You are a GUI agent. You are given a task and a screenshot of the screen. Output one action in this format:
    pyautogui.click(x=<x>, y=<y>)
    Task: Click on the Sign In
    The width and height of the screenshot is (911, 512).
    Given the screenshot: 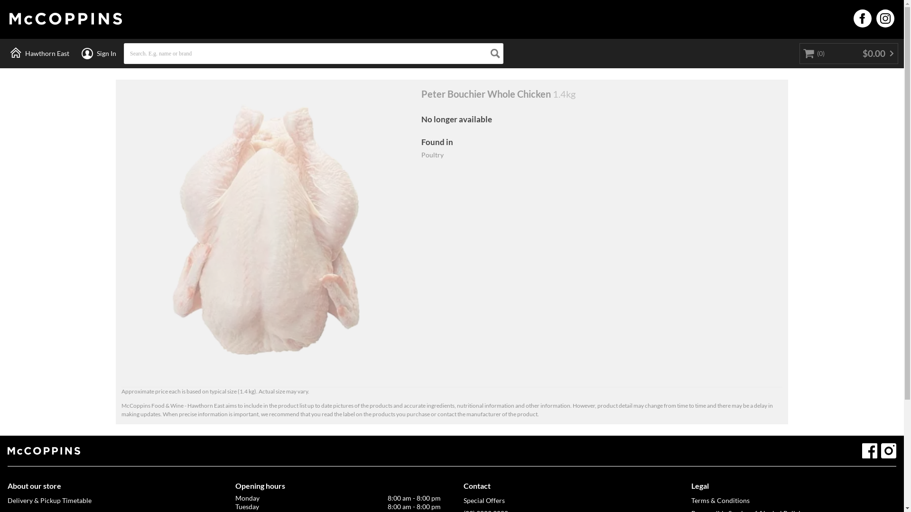 What is the action you would take?
    pyautogui.click(x=99, y=54)
    